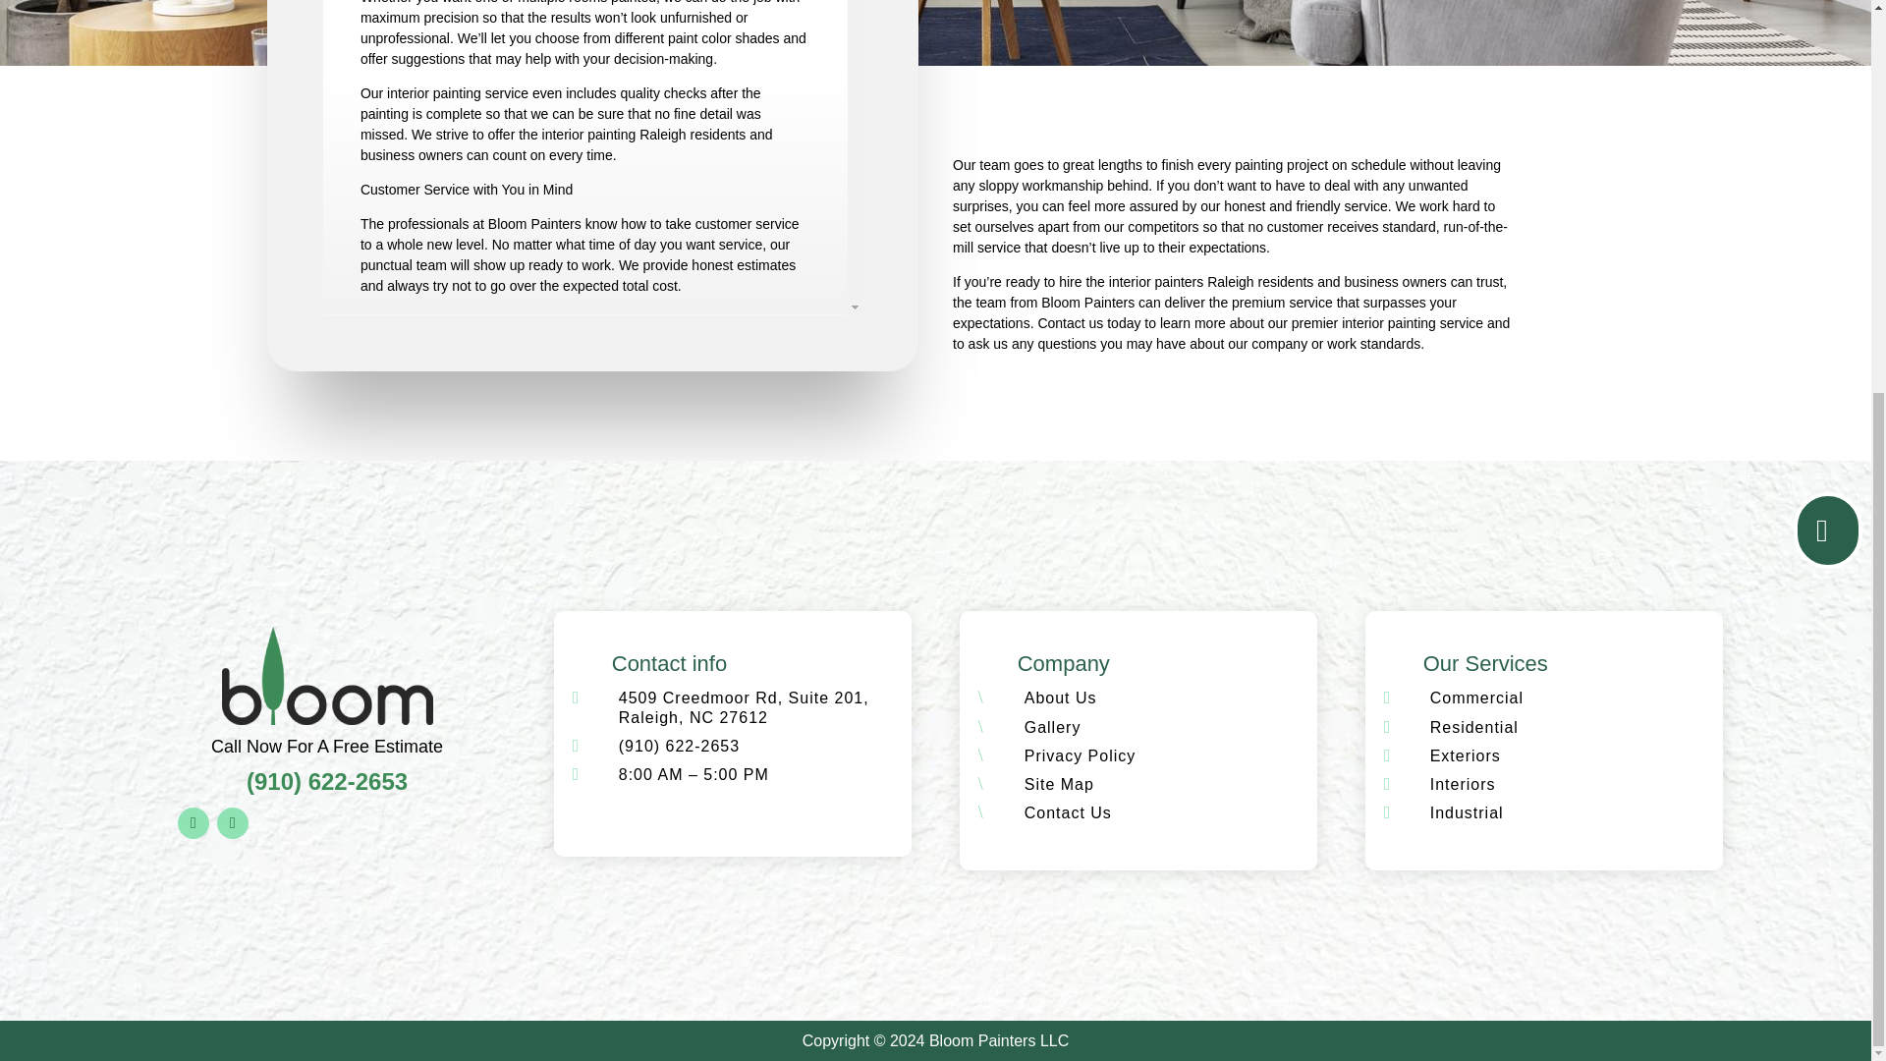  What do you see at coordinates (1473, 727) in the screenshot?
I see `Residential ` at bounding box center [1473, 727].